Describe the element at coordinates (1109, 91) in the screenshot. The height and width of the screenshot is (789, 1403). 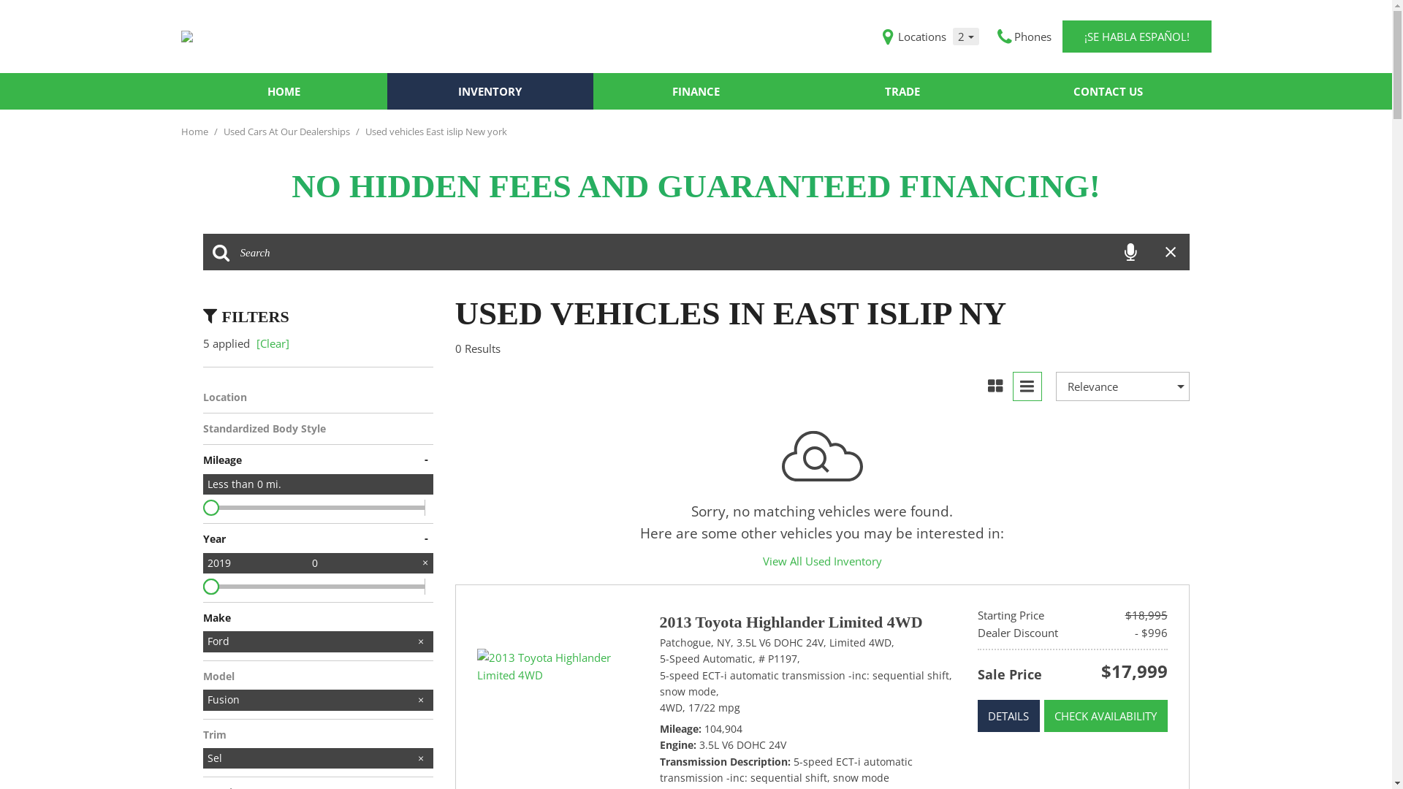
I see `CONTACT US` at that location.